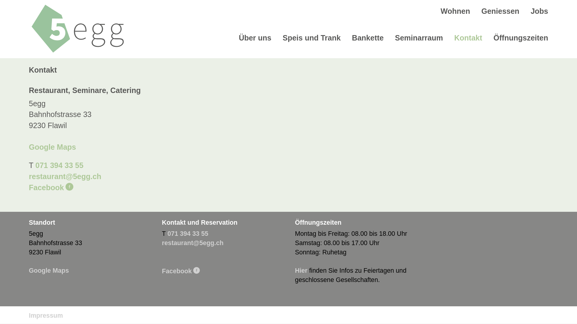 This screenshot has height=324, width=577. I want to click on Google Maps, so click(49, 271).